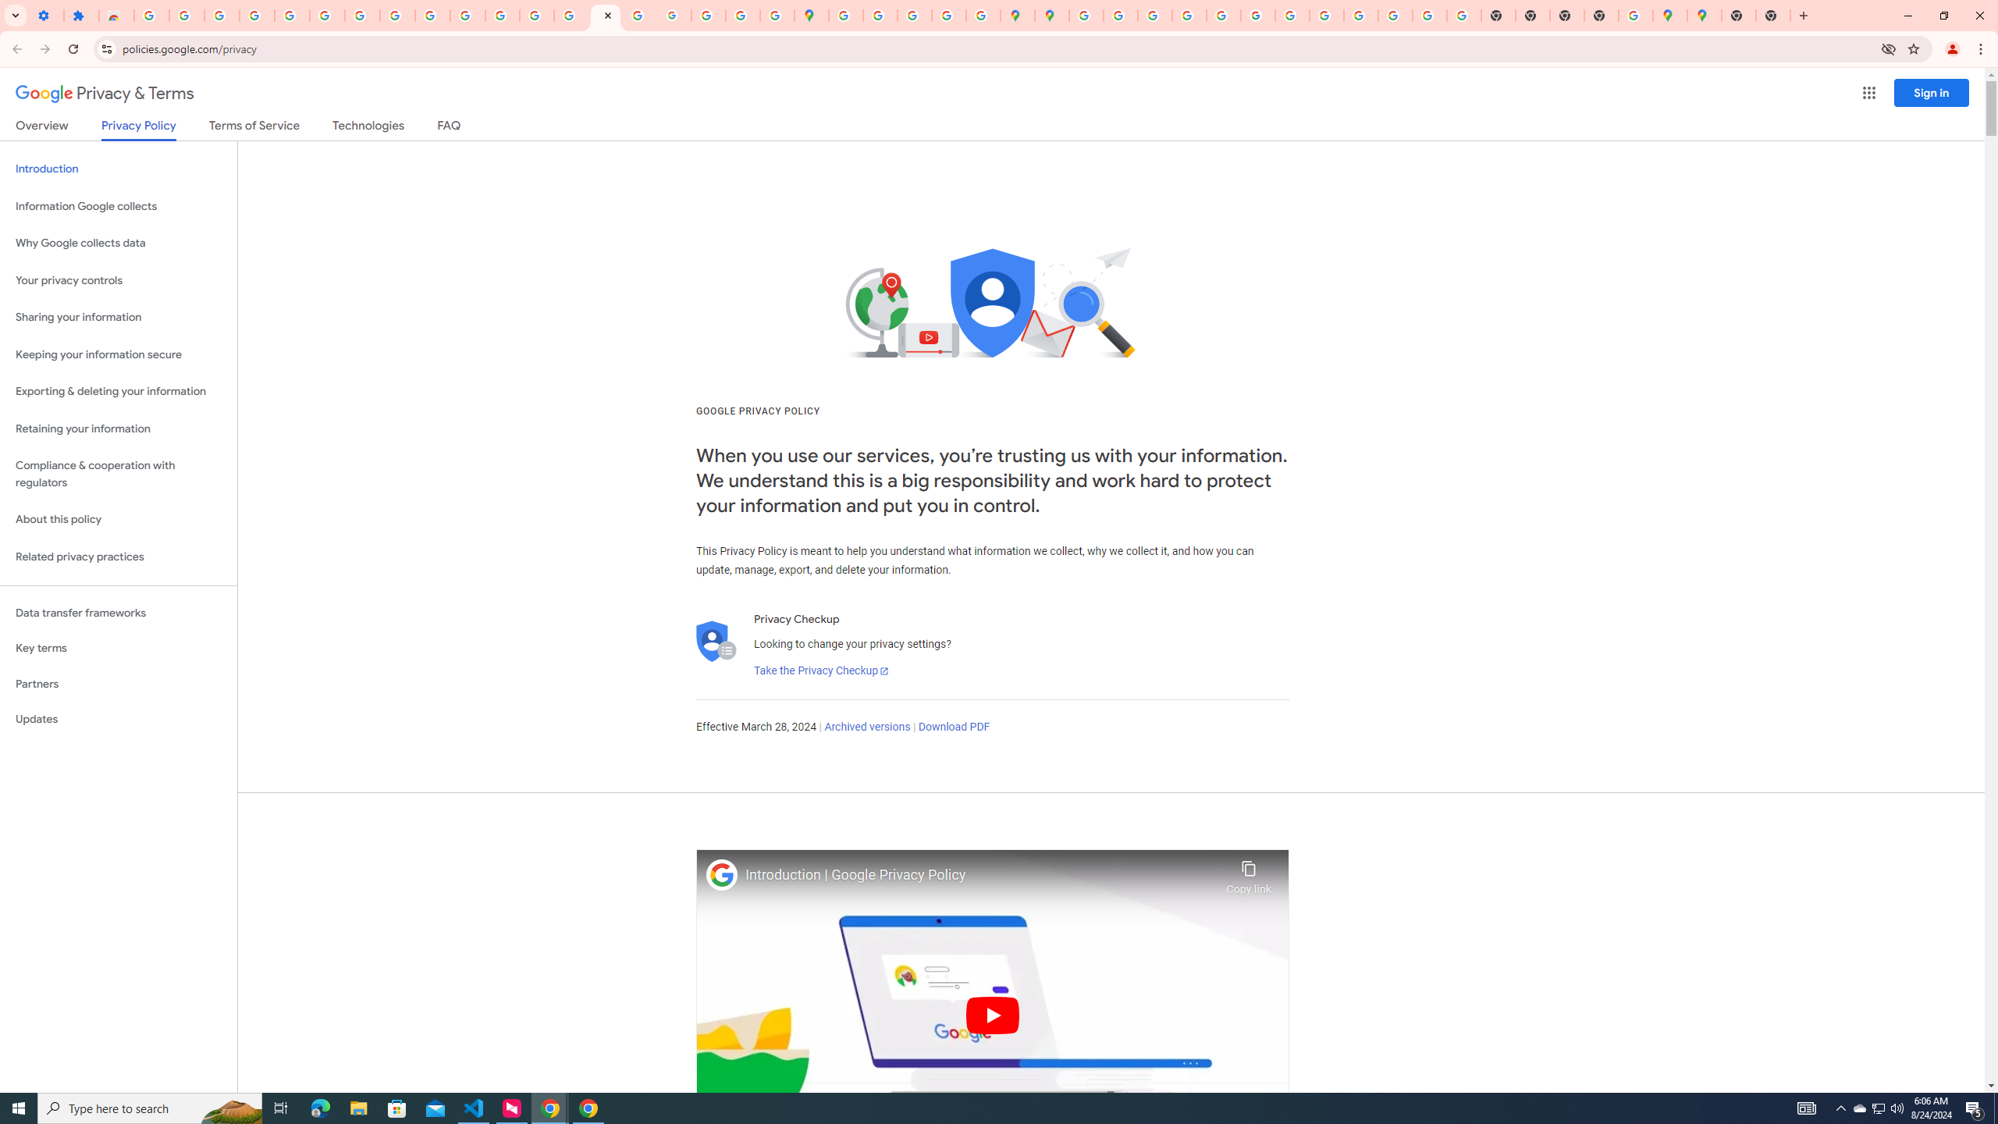 This screenshot has height=1124, width=1998. What do you see at coordinates (915, 16) in the screenshot?
I see `Create your Google Account` at bounding box center [915, 16].